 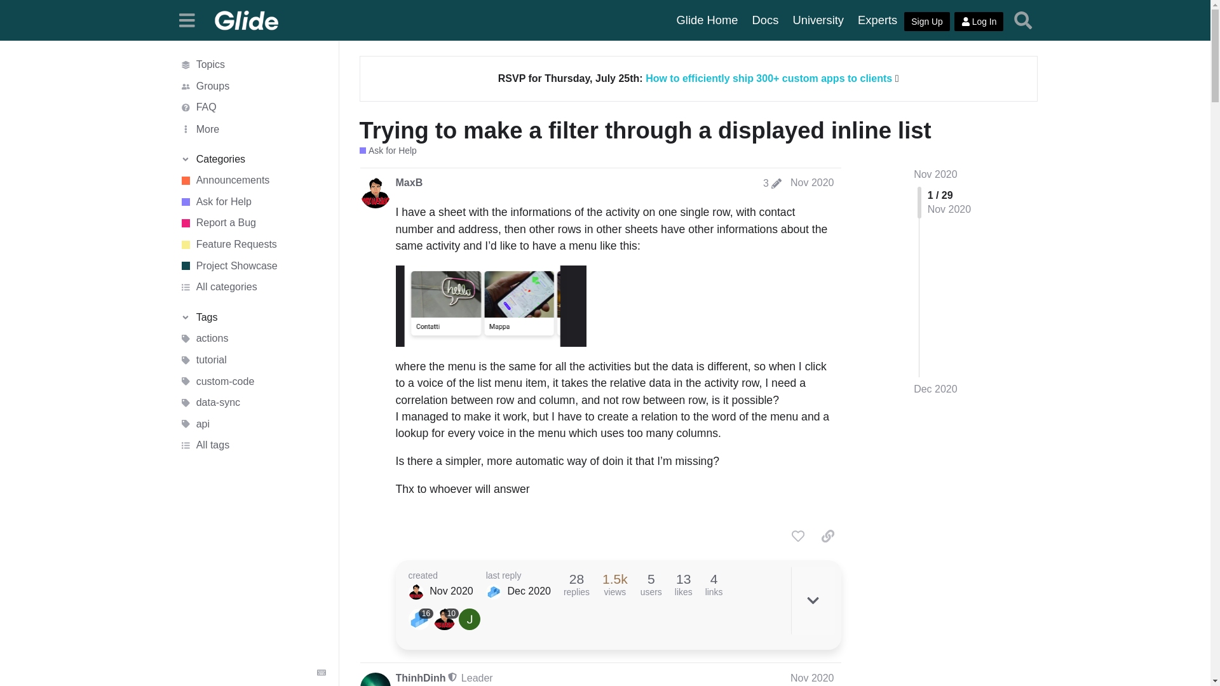 I want to click on Use this section to report any platform-related issues., so click(x=252, y=224).